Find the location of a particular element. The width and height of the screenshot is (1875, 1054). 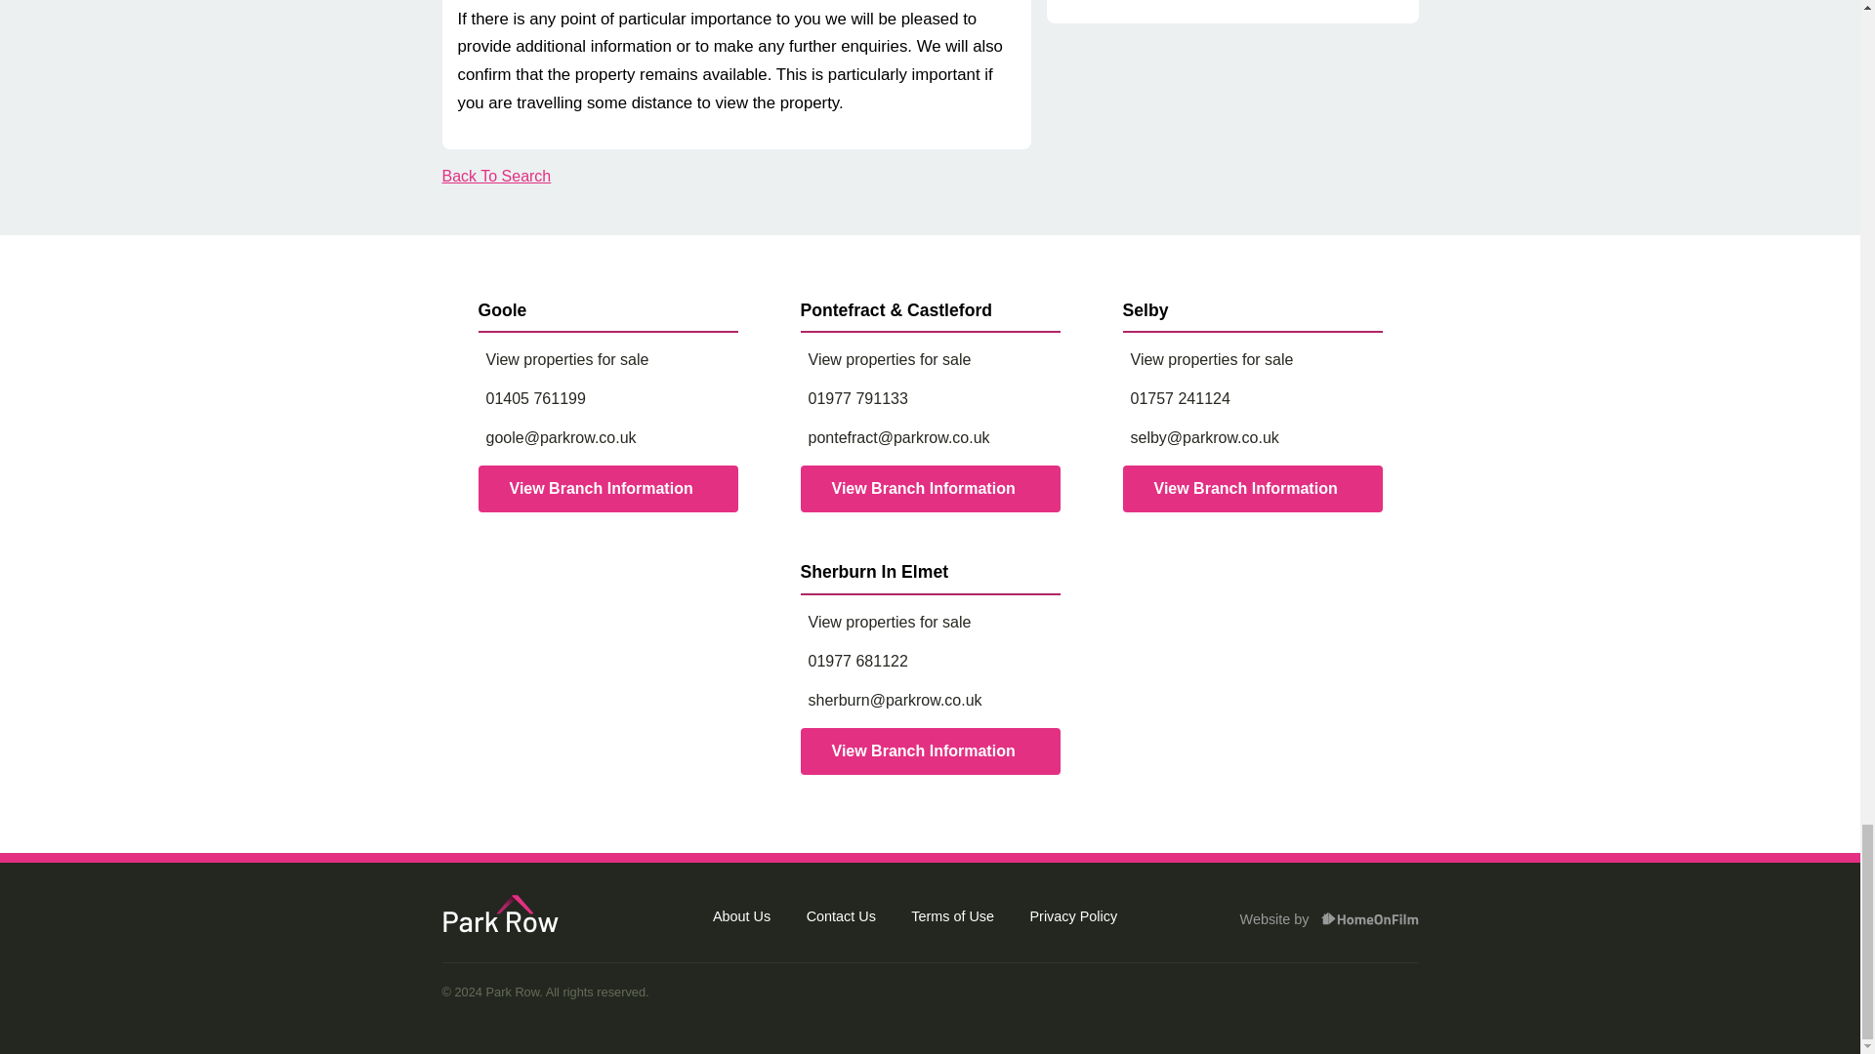

Call the Goole branch is located at coordinates (607, 399).